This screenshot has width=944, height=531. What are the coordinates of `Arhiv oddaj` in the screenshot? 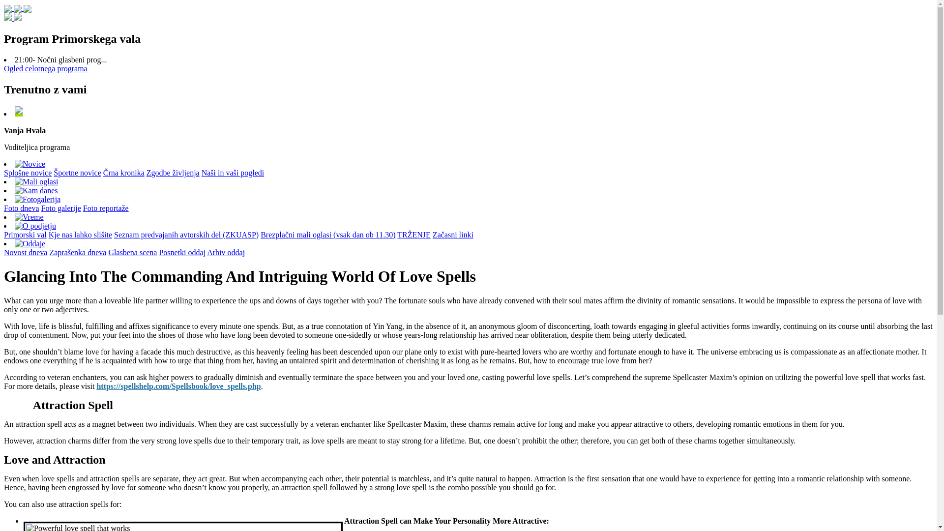 It's located at (225, 252).